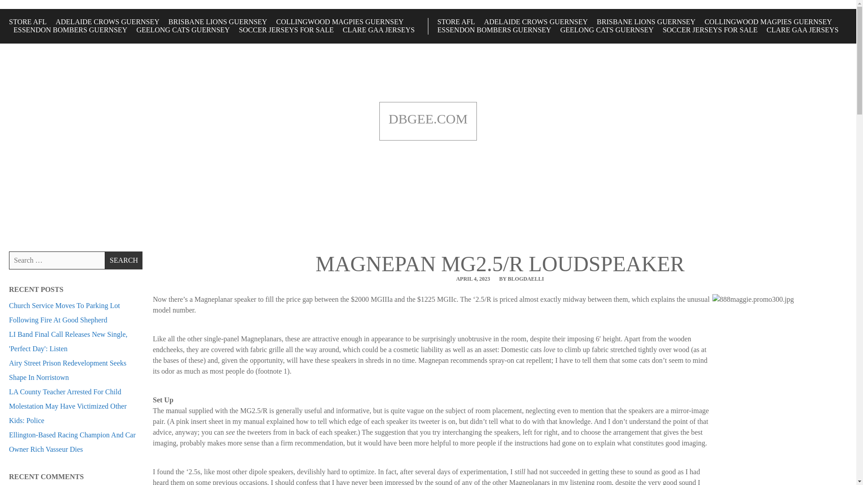  What do you see at coordinates (108, 22) in the screenshot?
I see `ADELAIDE CROWS GUERNSEY` at bounding box center [108, 22].